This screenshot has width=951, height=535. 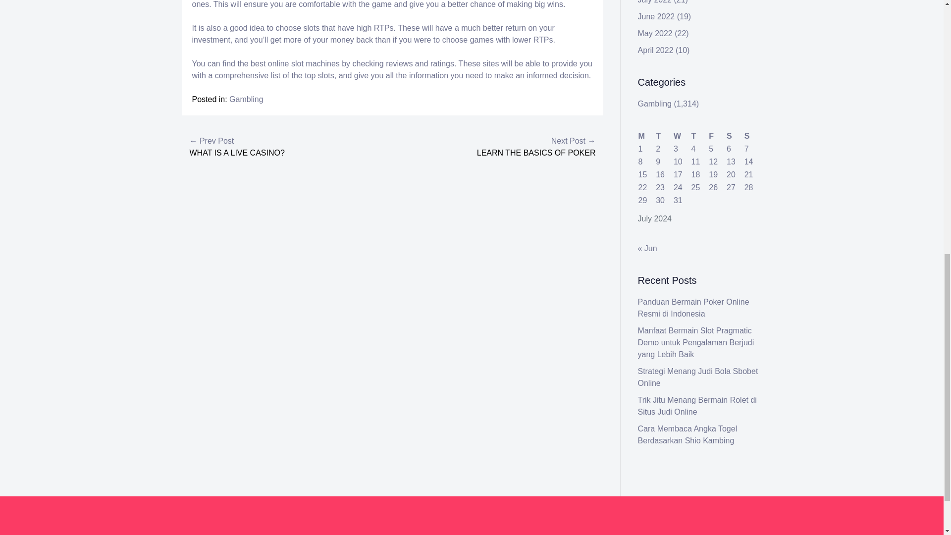 What do you see at coordinates (752, 136) in the screenshot?
I see `Sunday` at bounding box center [752, 136].